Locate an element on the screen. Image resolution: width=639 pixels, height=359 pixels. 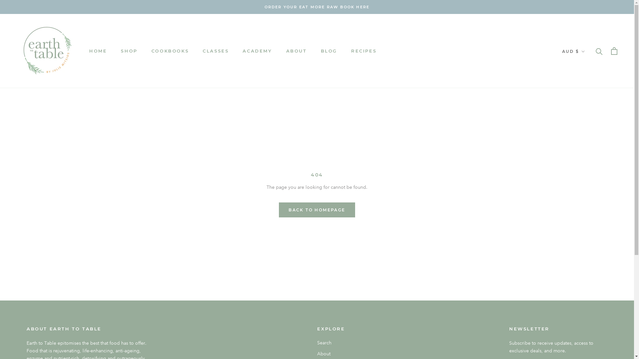
BDT is located at coordinates (586, 165).